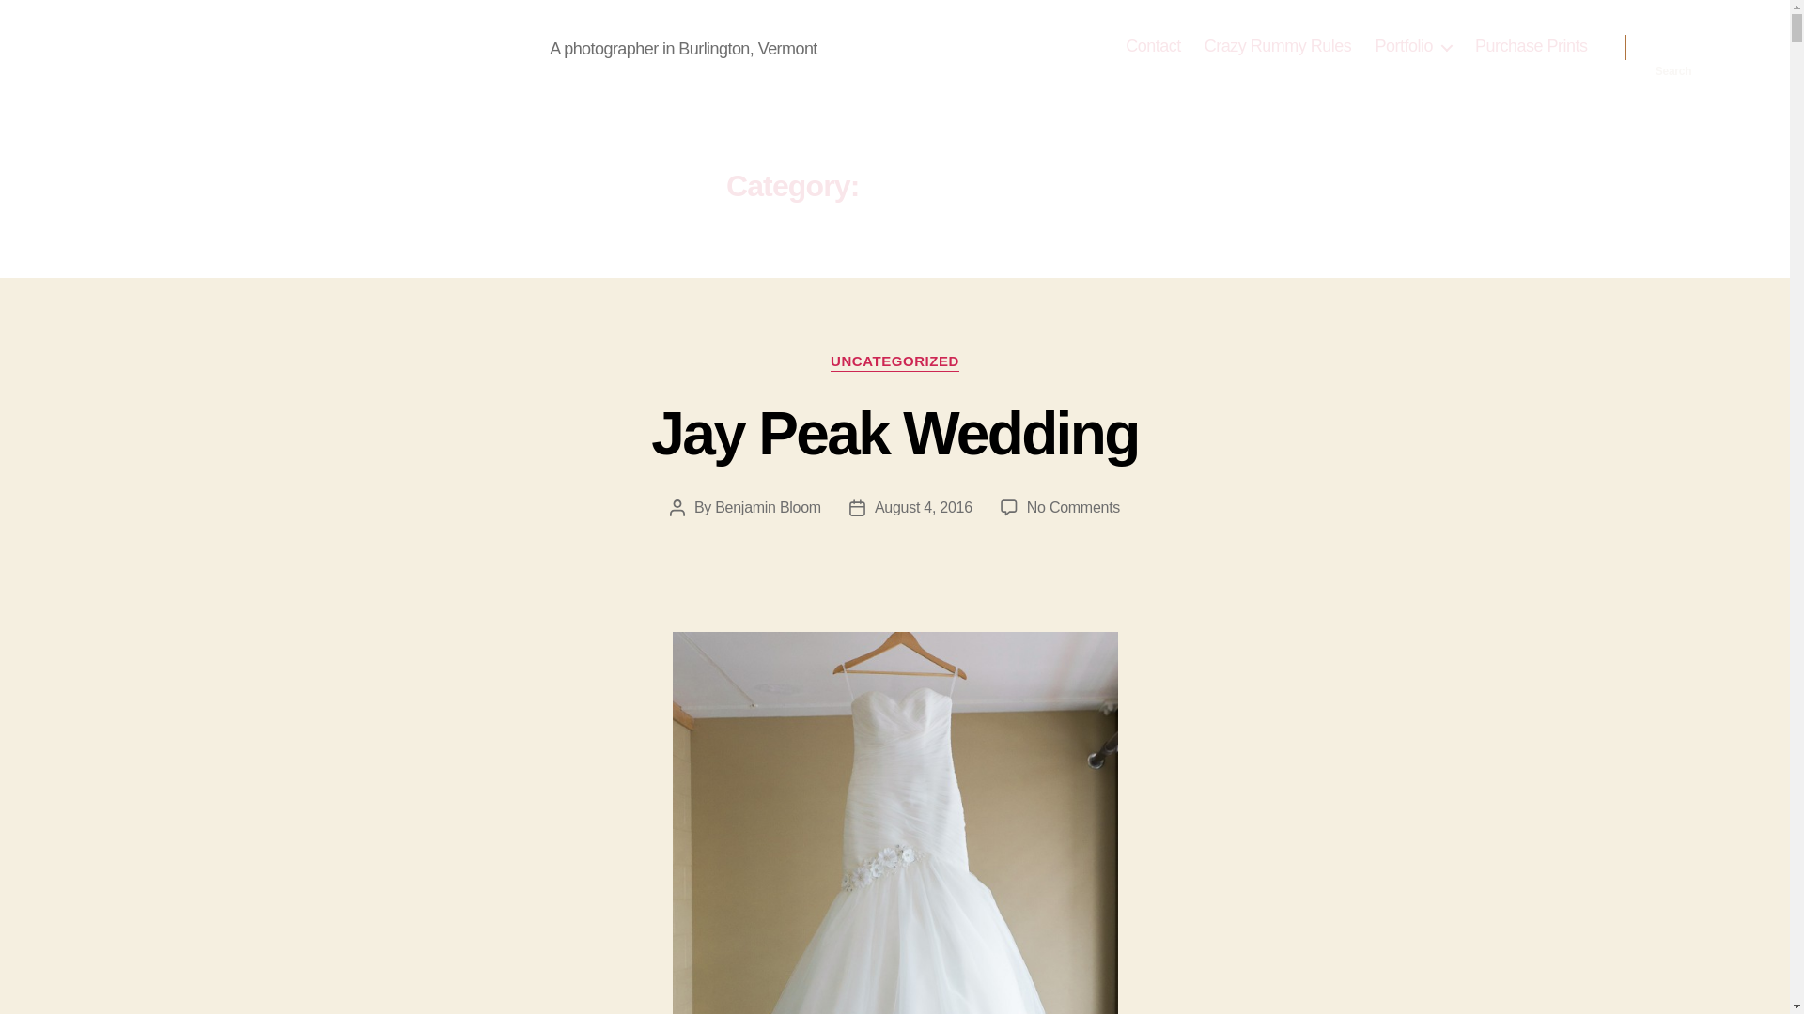 The width and height of the screenshot is (1804, 1014). I want to click on Portfolio, so click(1673, 47).